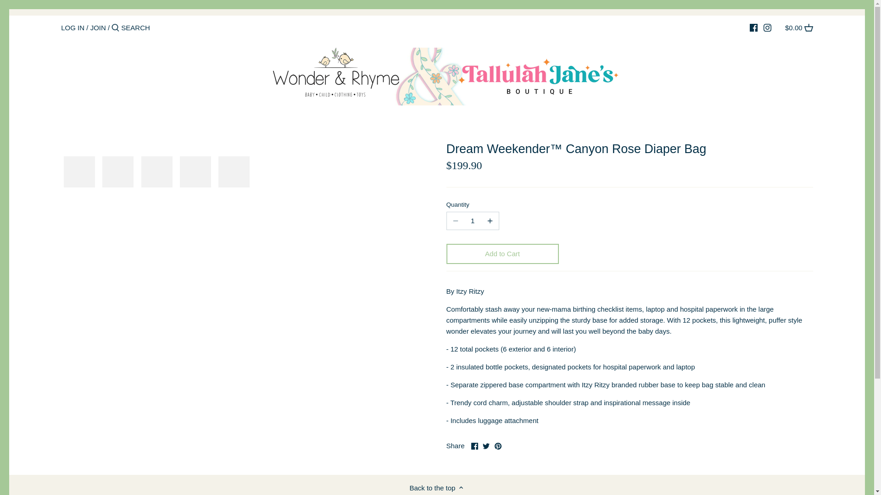 The image size is (881, 495). What do you see at coordinates (473, 221) in the screenshot?
I see `1` at bounding box center [473, 221].